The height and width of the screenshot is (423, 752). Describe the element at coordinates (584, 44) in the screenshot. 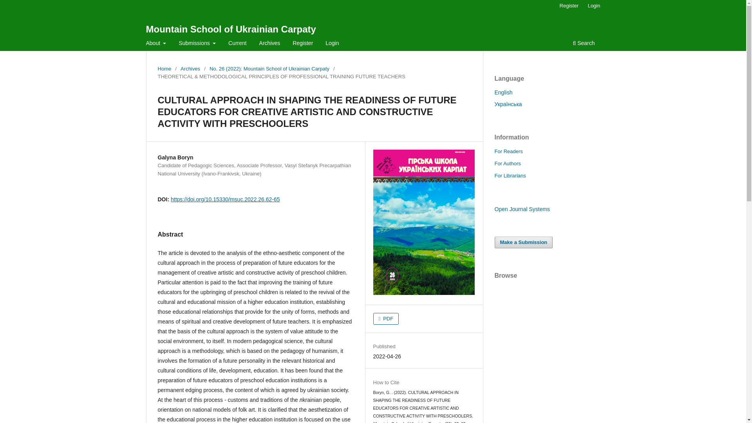

I see `Search` at that location.